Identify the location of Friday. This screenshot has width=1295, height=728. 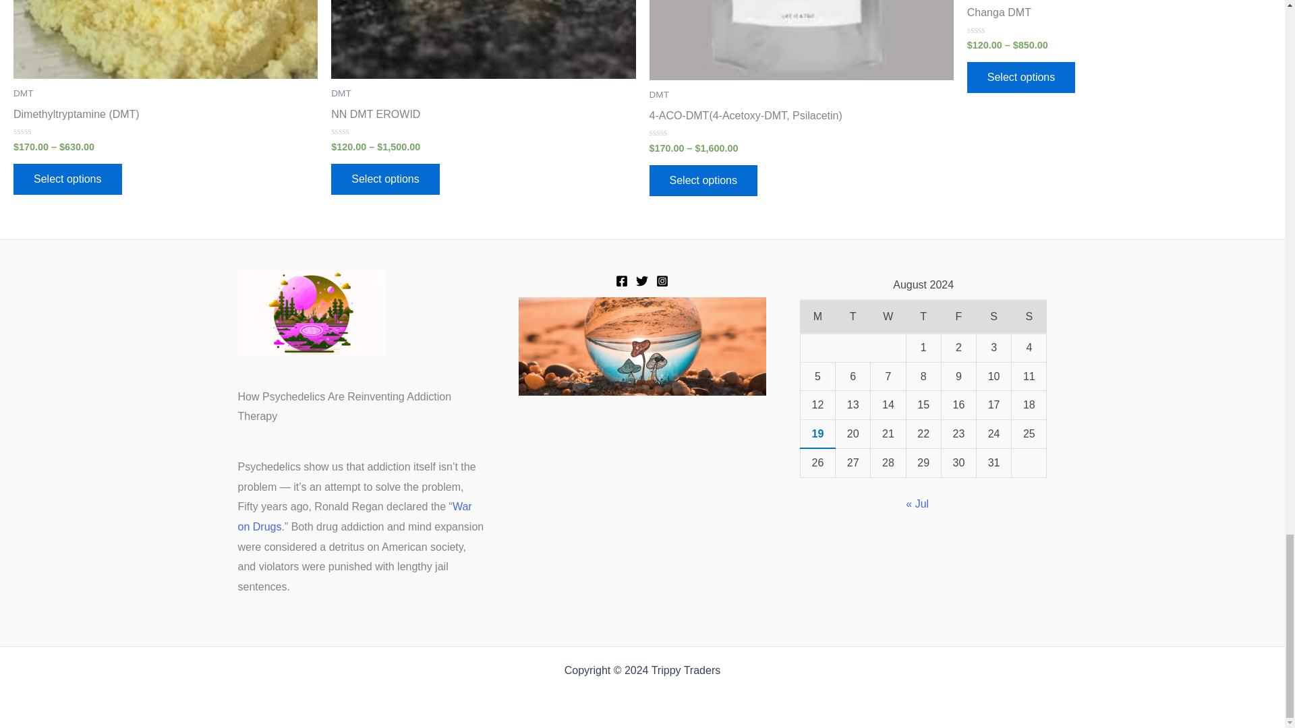
(958, 316).